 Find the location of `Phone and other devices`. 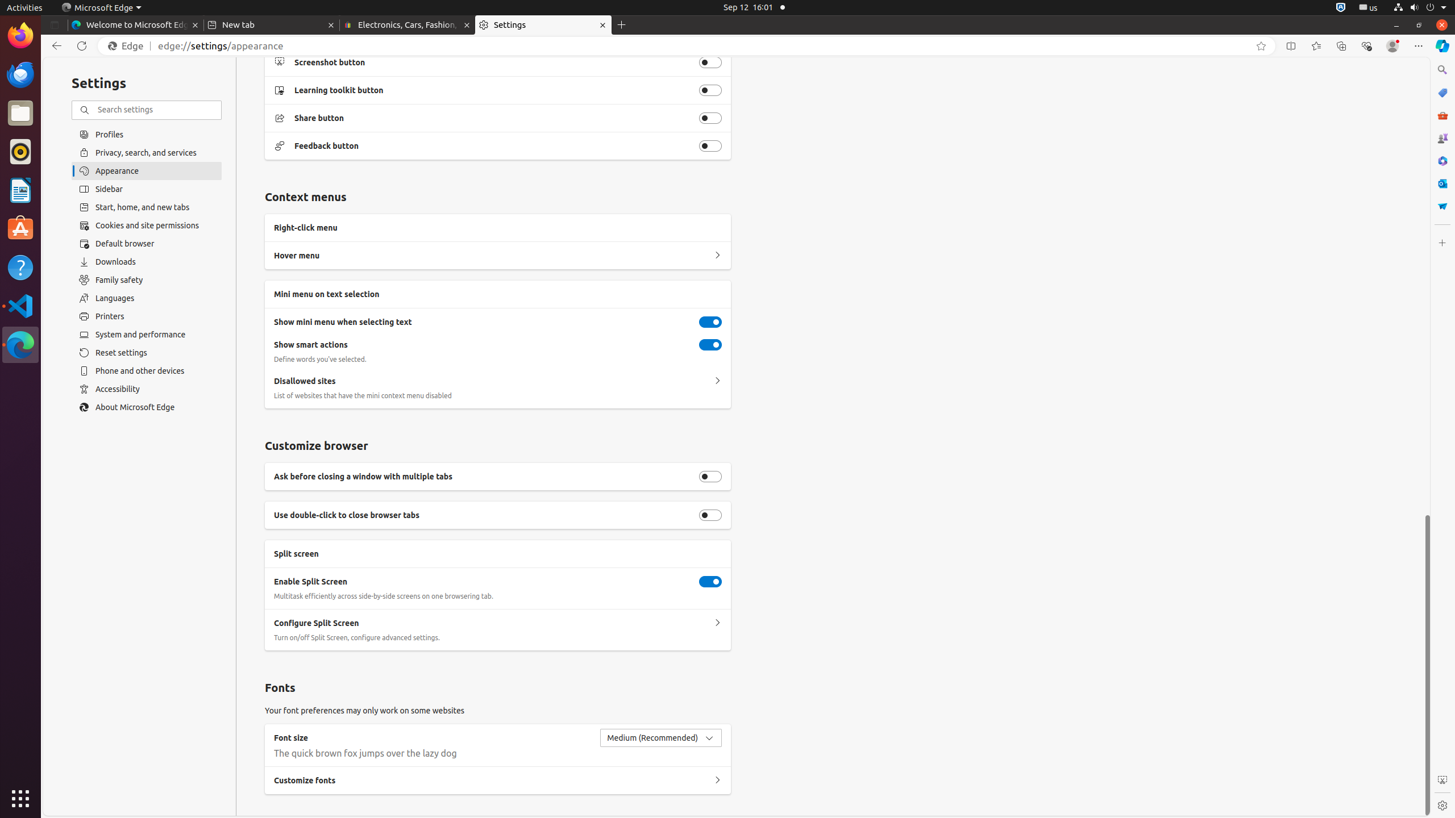

Phone and other devices is located at coordinates (147, 371).